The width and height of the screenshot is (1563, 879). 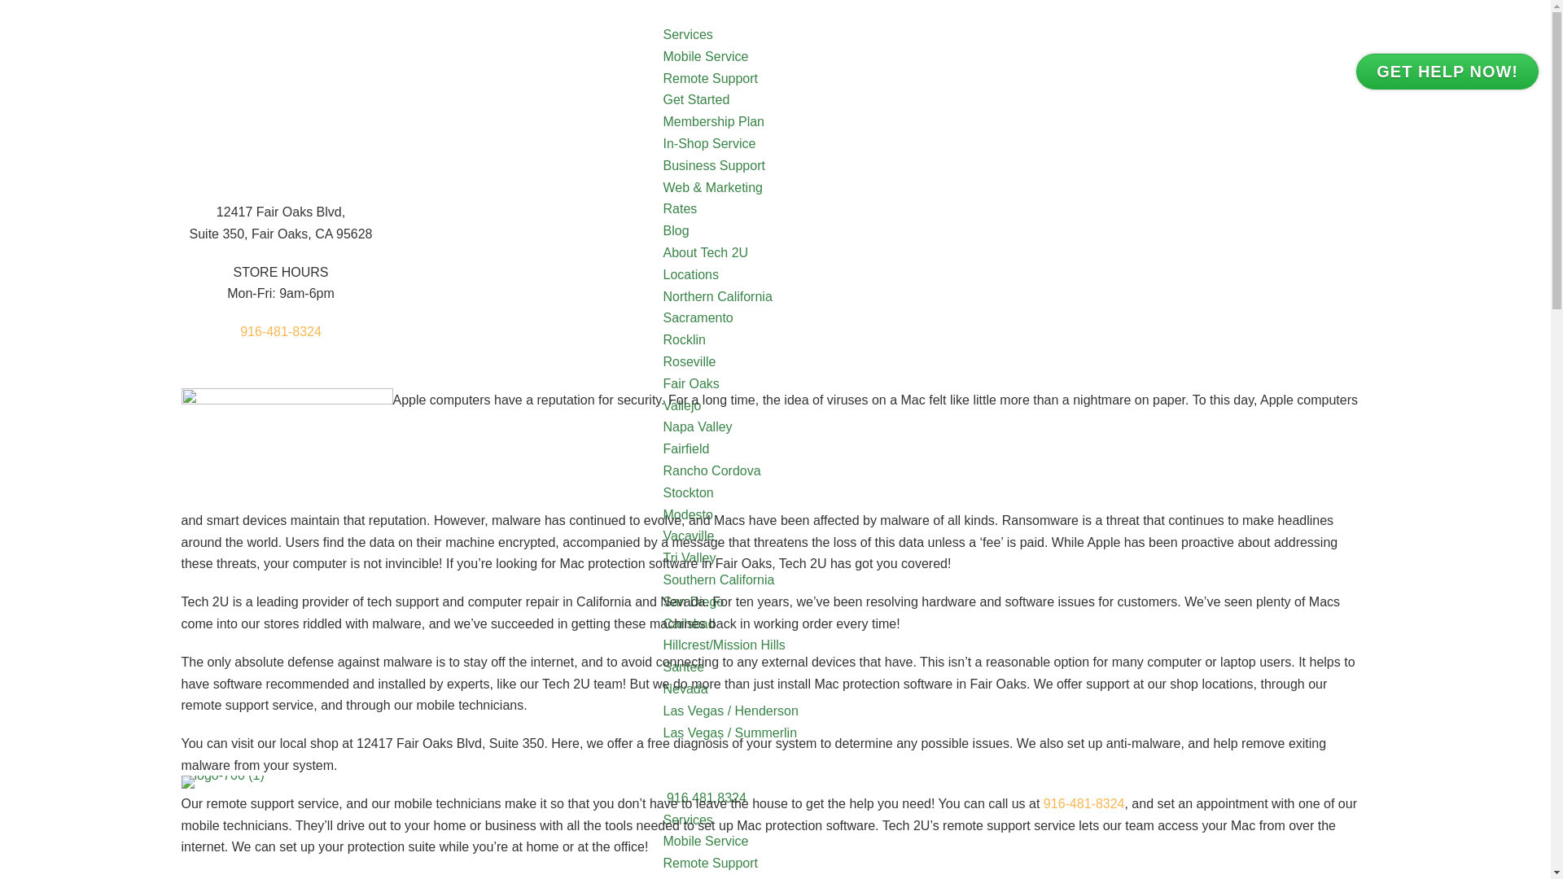 I want to click on Blog, so click(x=676, y=230).